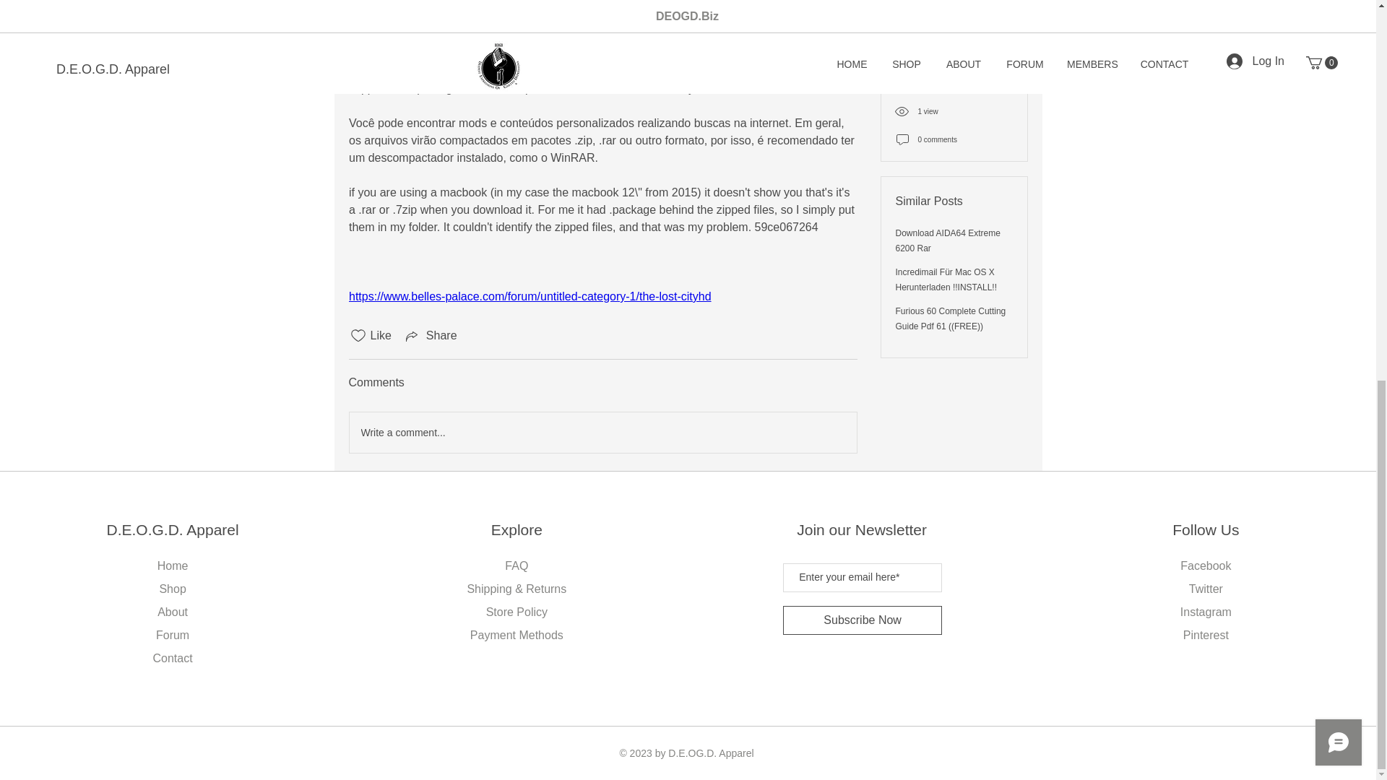 The width and height of the screenshot is (1387, 780). What do you see at coordinates (602, 433) in the screenshot?
I see `Write a comment...` at bounding box center [602, 433].